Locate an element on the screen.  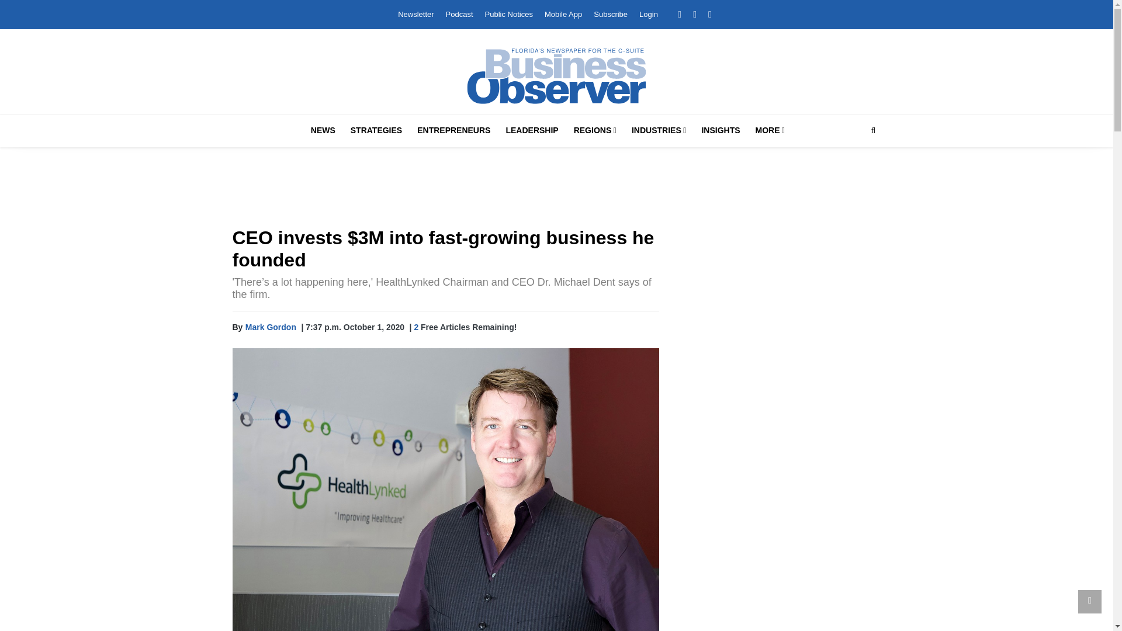
ENTREPRENEURS is located at coordinates (453, 130).